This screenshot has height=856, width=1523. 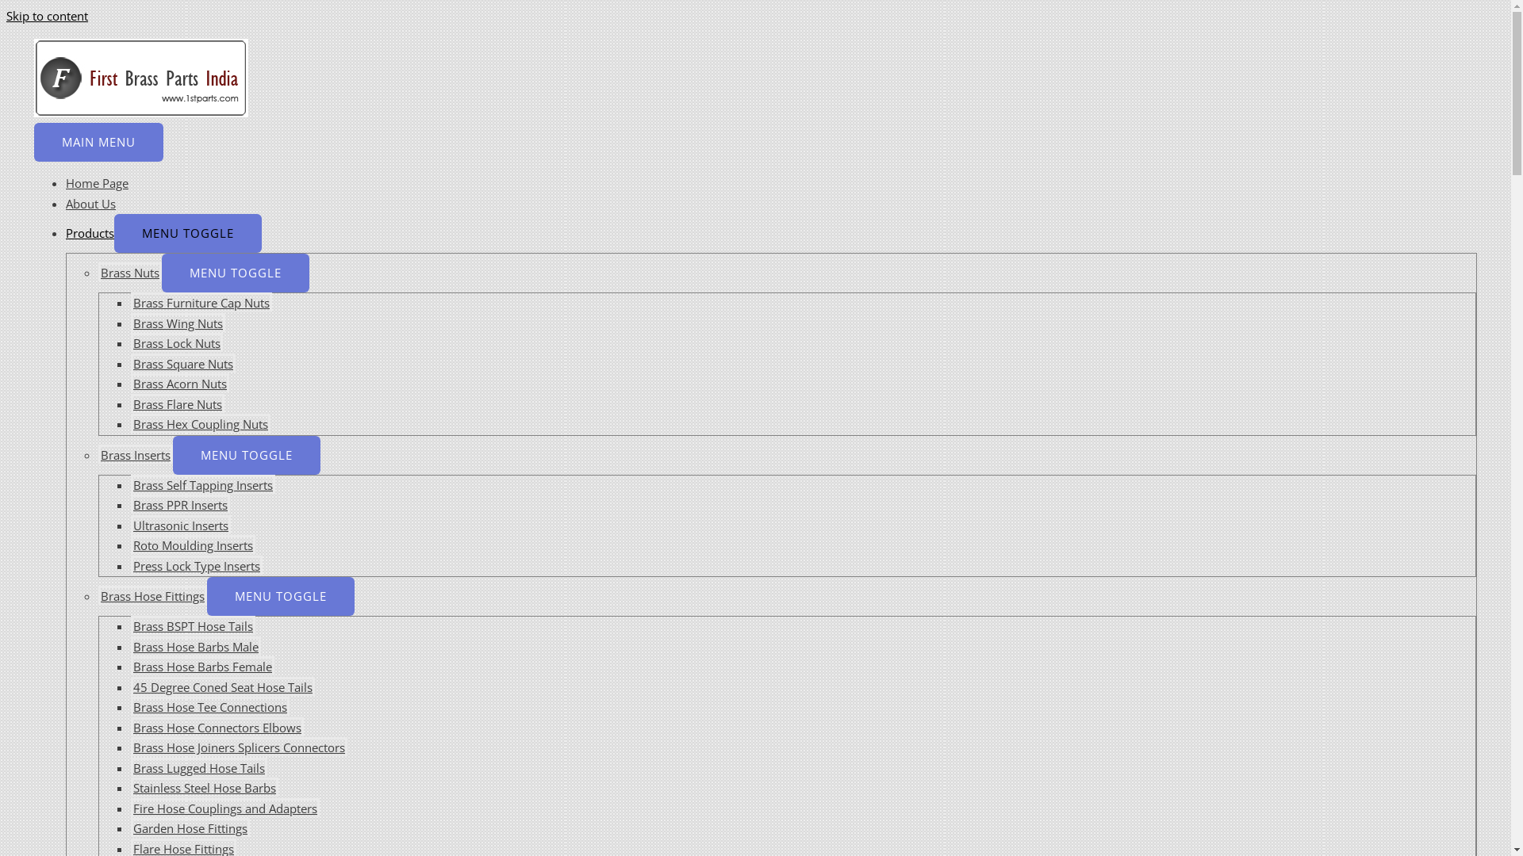 I want to click on Stainless Steel Hose Barbs, so click(x=205, y=787).